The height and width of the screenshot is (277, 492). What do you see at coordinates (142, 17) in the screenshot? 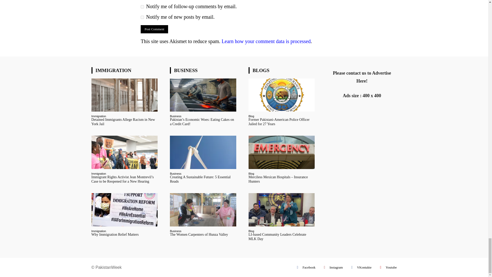
I see `subscribe` at bounding box center [142, 17].